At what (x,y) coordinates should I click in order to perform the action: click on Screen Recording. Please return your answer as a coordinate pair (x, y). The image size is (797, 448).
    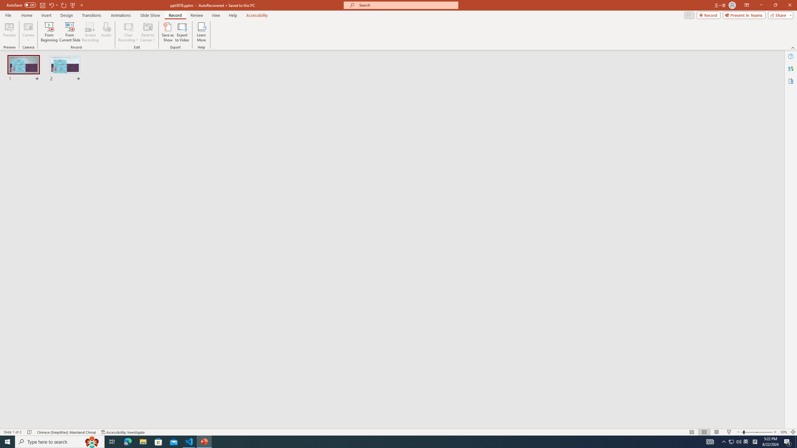
    Looking at the image, I should click on (90, 32).